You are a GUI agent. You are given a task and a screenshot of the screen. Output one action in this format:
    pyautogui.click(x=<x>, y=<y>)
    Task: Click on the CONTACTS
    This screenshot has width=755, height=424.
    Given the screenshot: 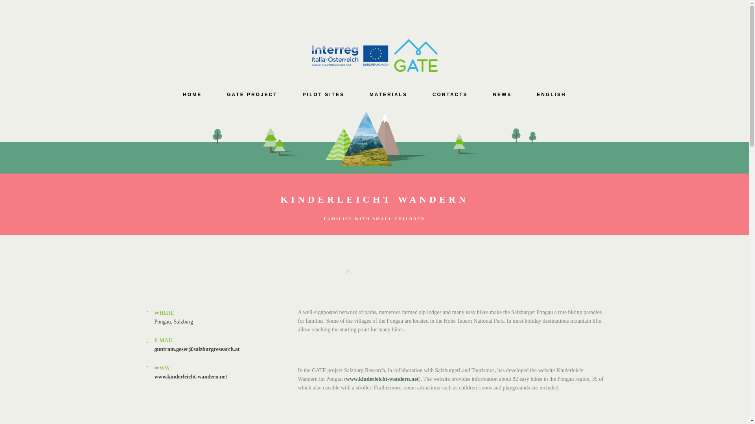 What is the action you would take?
    pyautogui.click(x=450, y=94)
    